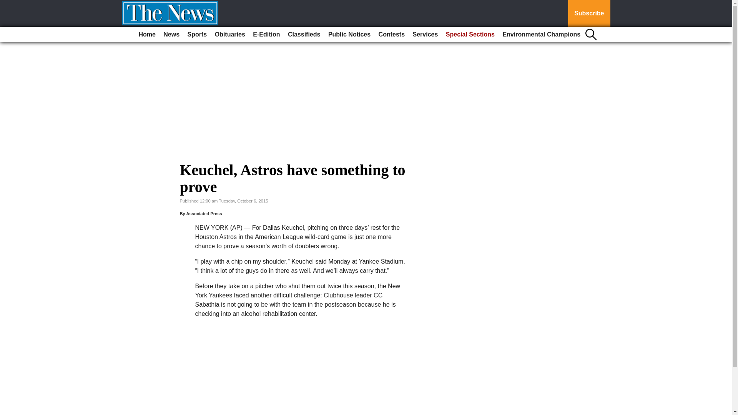  I want to click on Go, so click(7, 5).